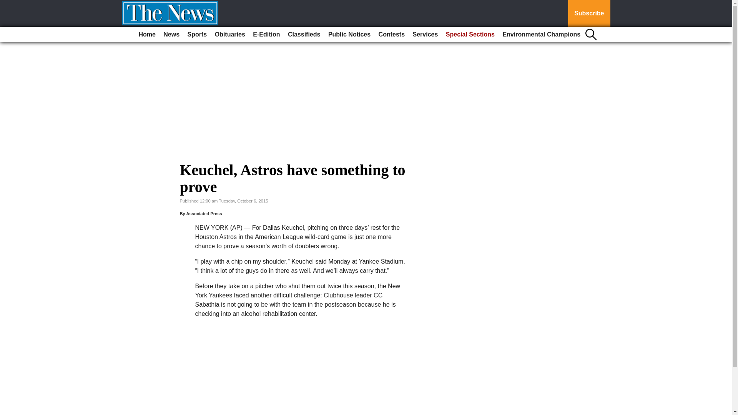  I want to click on Go, so click(7, 5).